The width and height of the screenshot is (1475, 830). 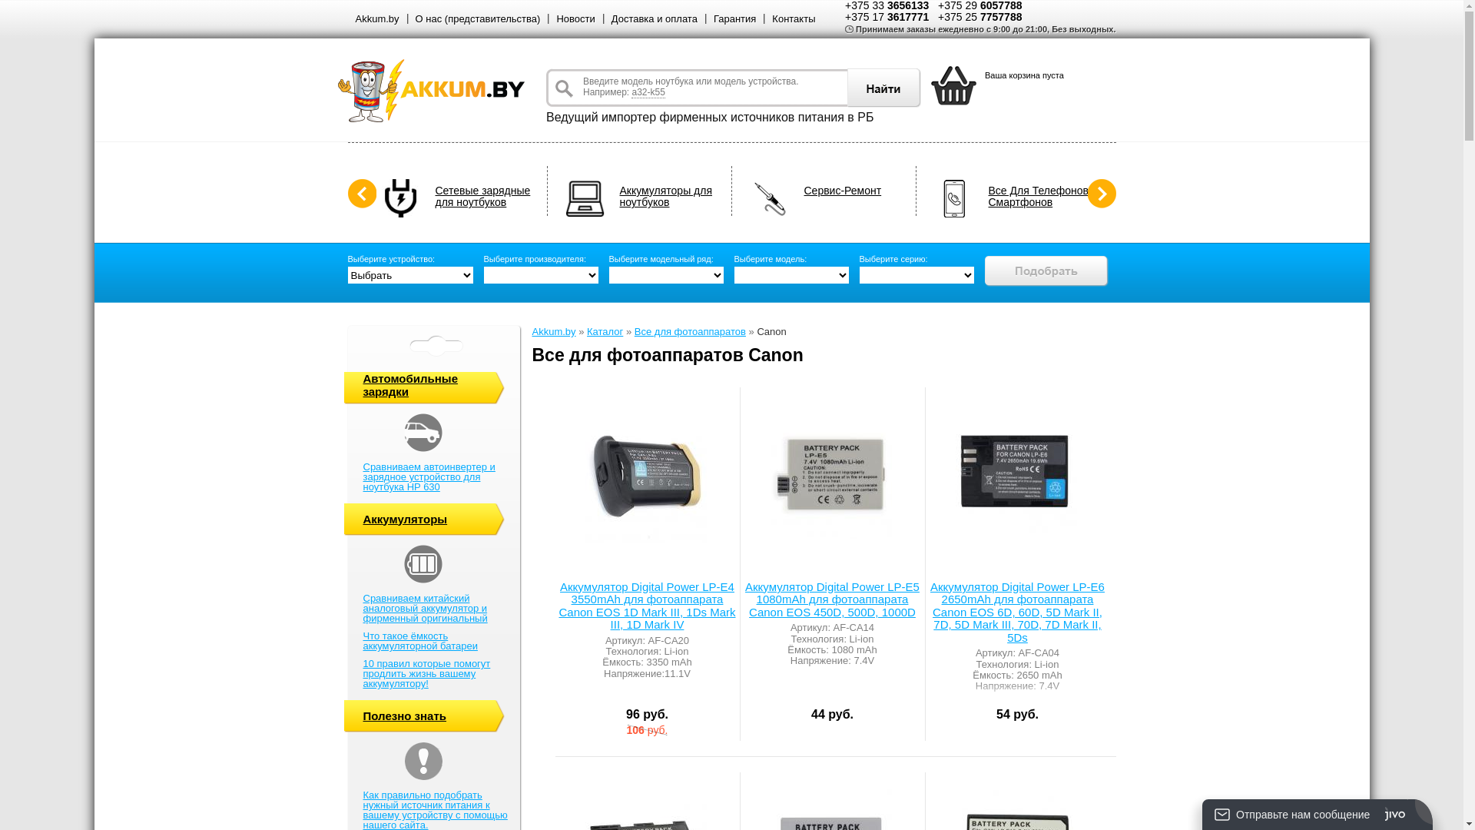 What do you see at coordinates (376, 18) in the screenshot?
I see `Akkum.by` at bounding box center [376, 18].